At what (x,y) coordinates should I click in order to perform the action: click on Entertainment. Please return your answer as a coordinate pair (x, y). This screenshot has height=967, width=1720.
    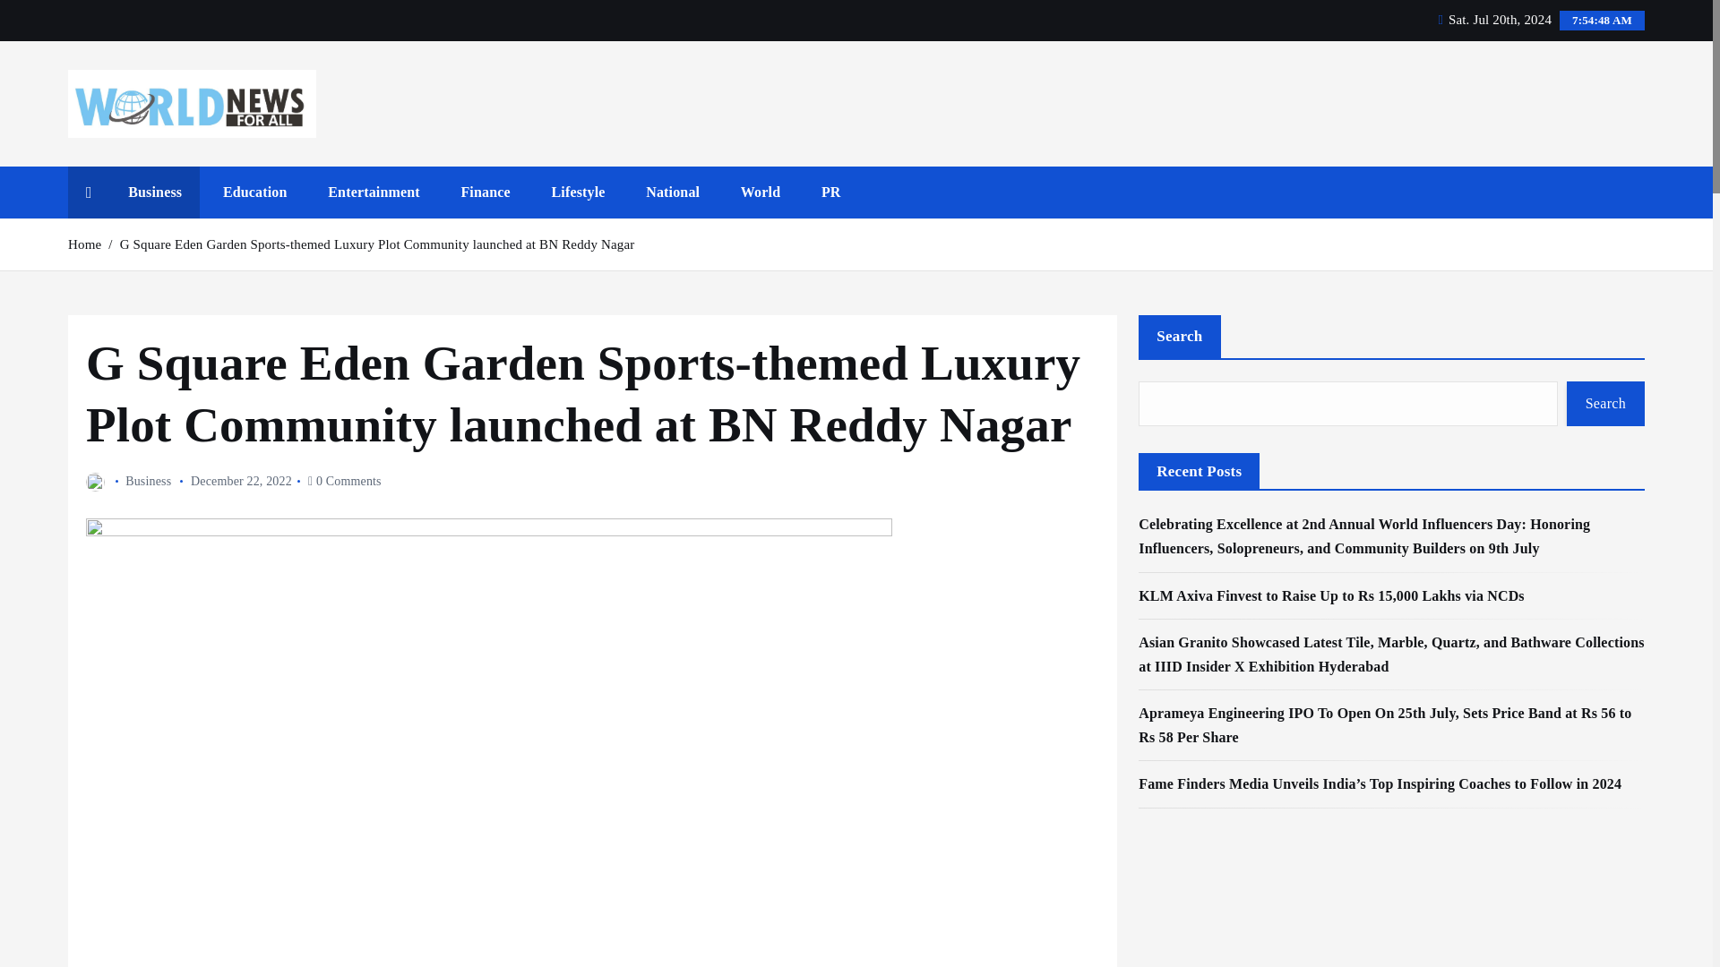
    Looking at the image, I should click on (374, 192).